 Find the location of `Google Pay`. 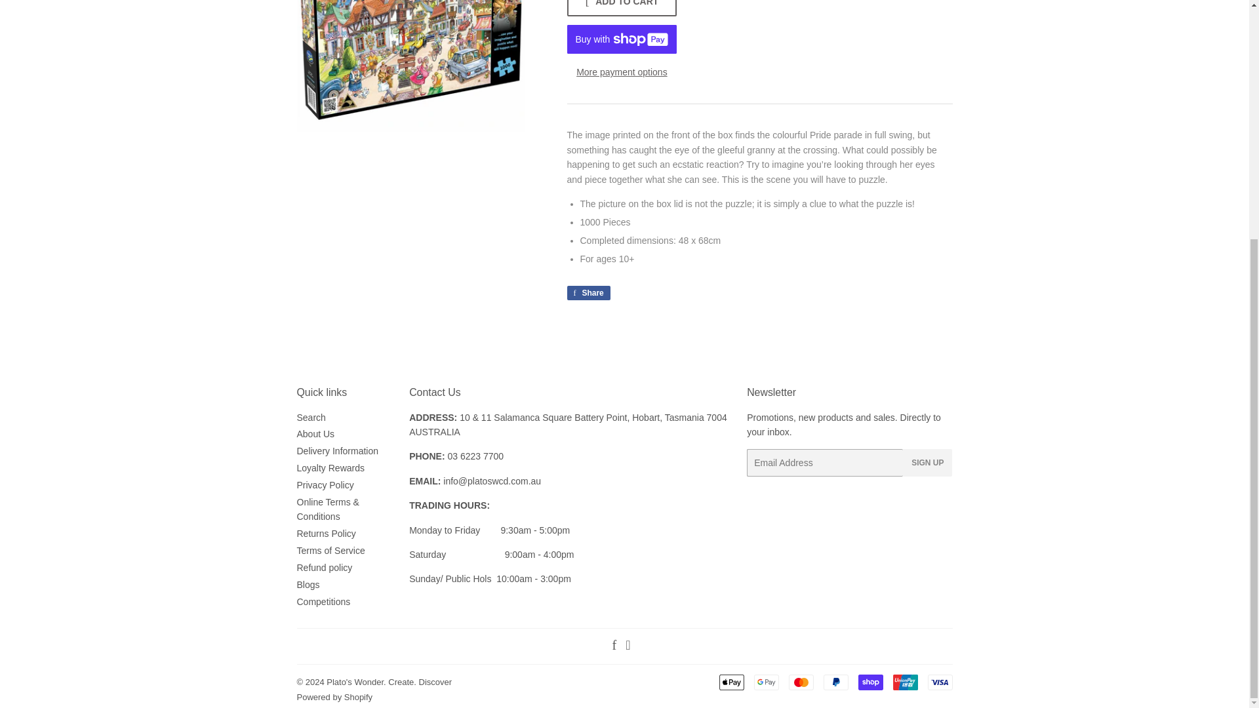

Google Pay is located at coordinates (767, 682).